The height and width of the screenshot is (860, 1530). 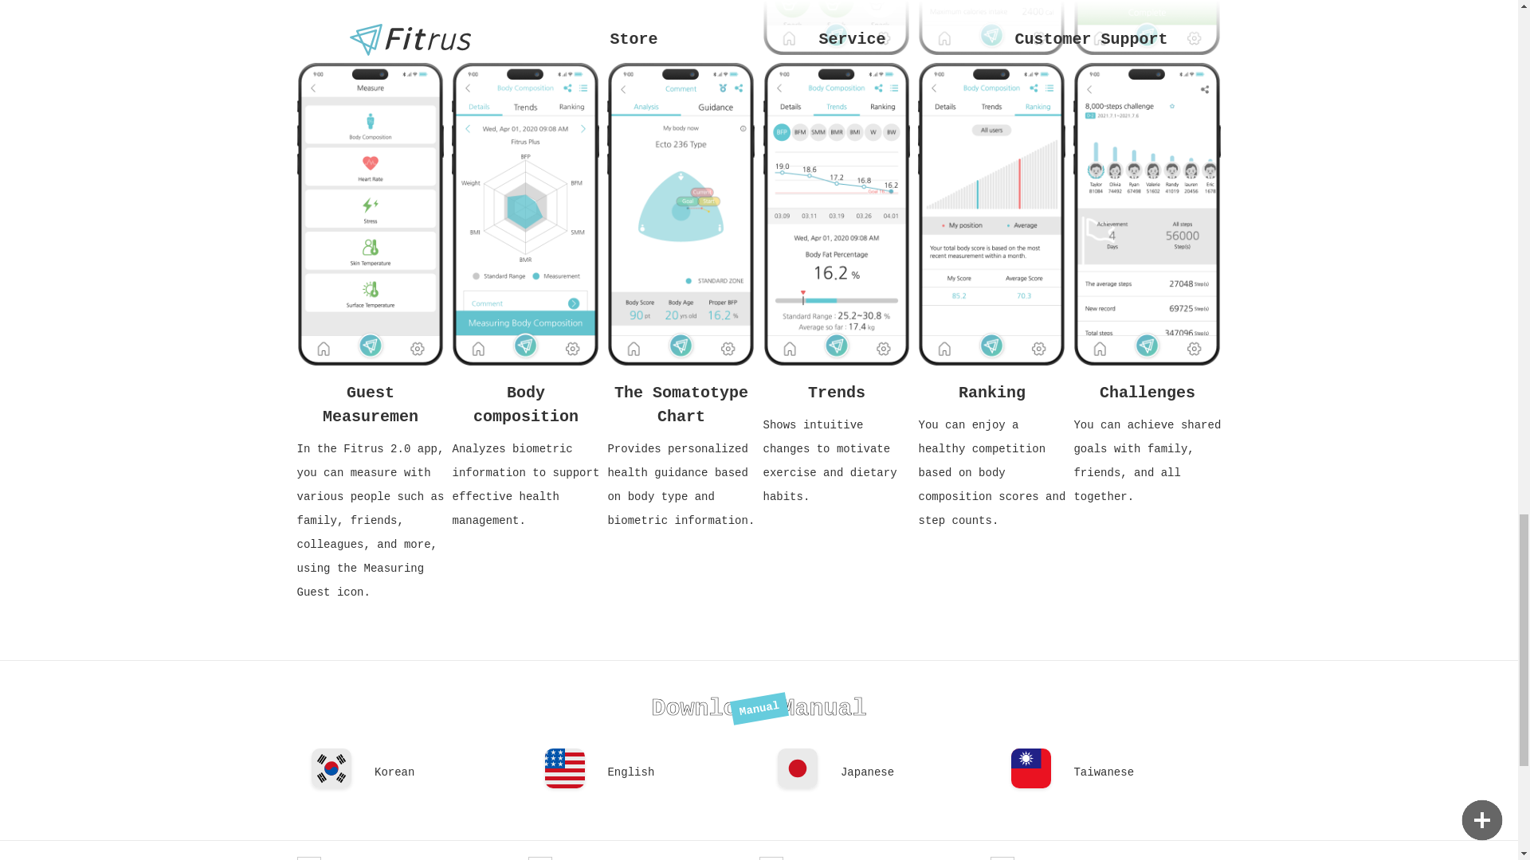 What do you see at coordinates (643, 854) in the screenshot?
I see `Business` at bounding box center [643, 854].